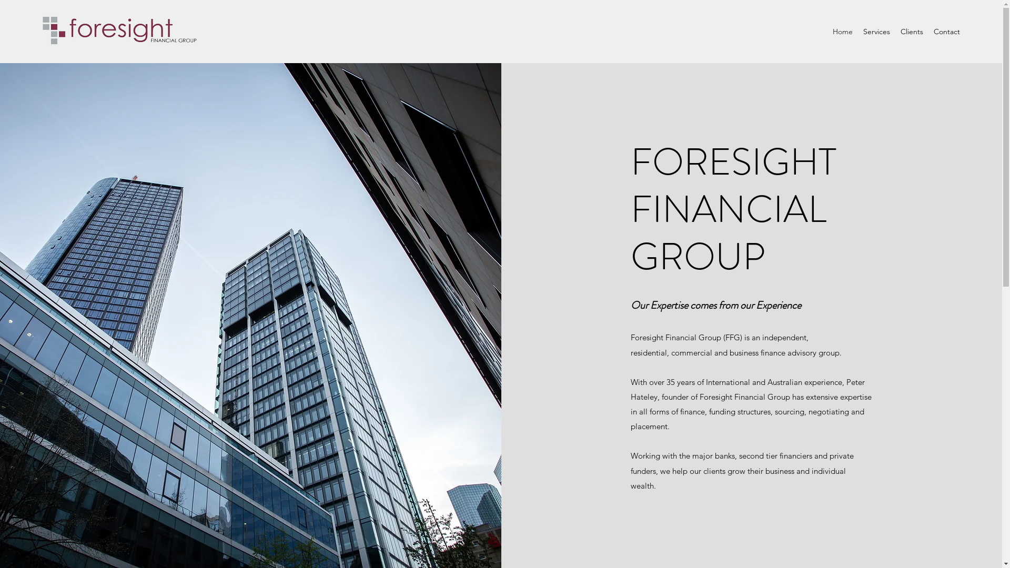  Describe the element at coordinates (912, 32) in the screenshot. I see `Clients` at that location.